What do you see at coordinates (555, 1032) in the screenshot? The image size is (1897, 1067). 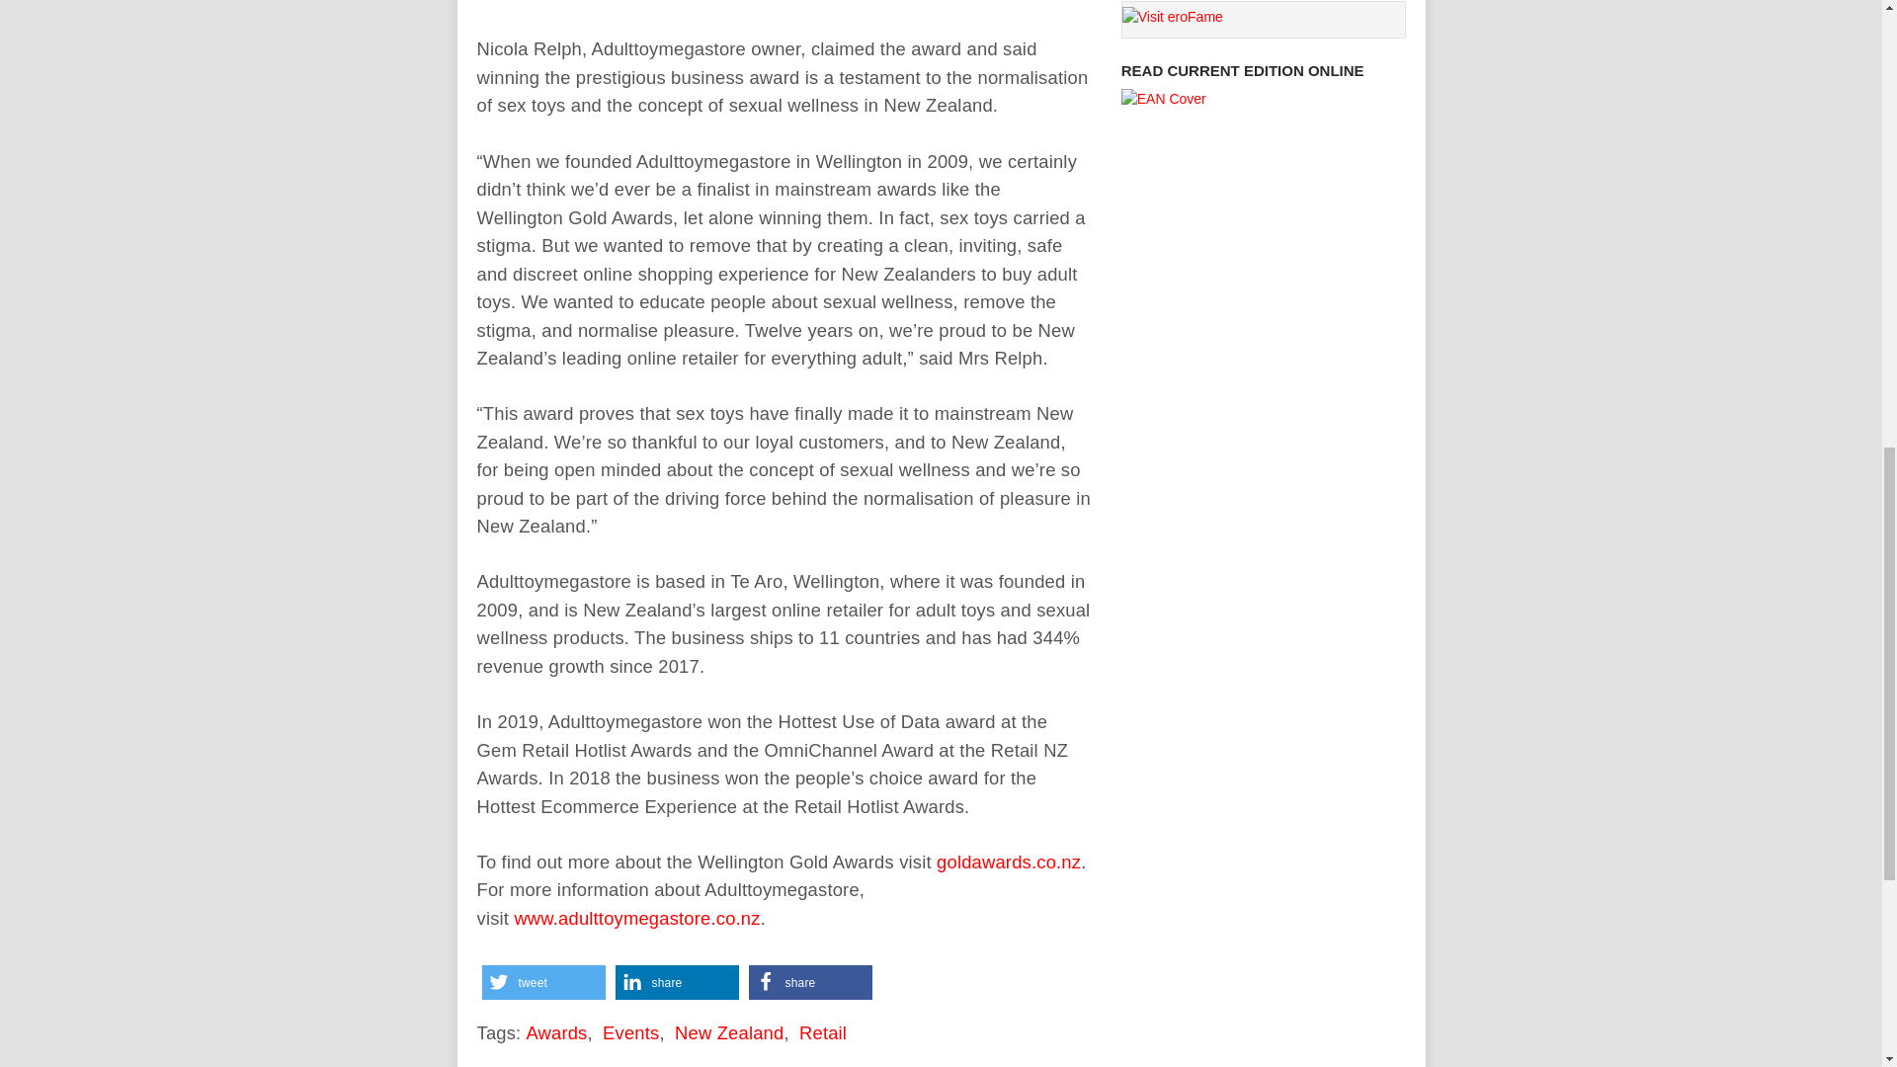 I see `Awards` at bounding box center [555, 1032].